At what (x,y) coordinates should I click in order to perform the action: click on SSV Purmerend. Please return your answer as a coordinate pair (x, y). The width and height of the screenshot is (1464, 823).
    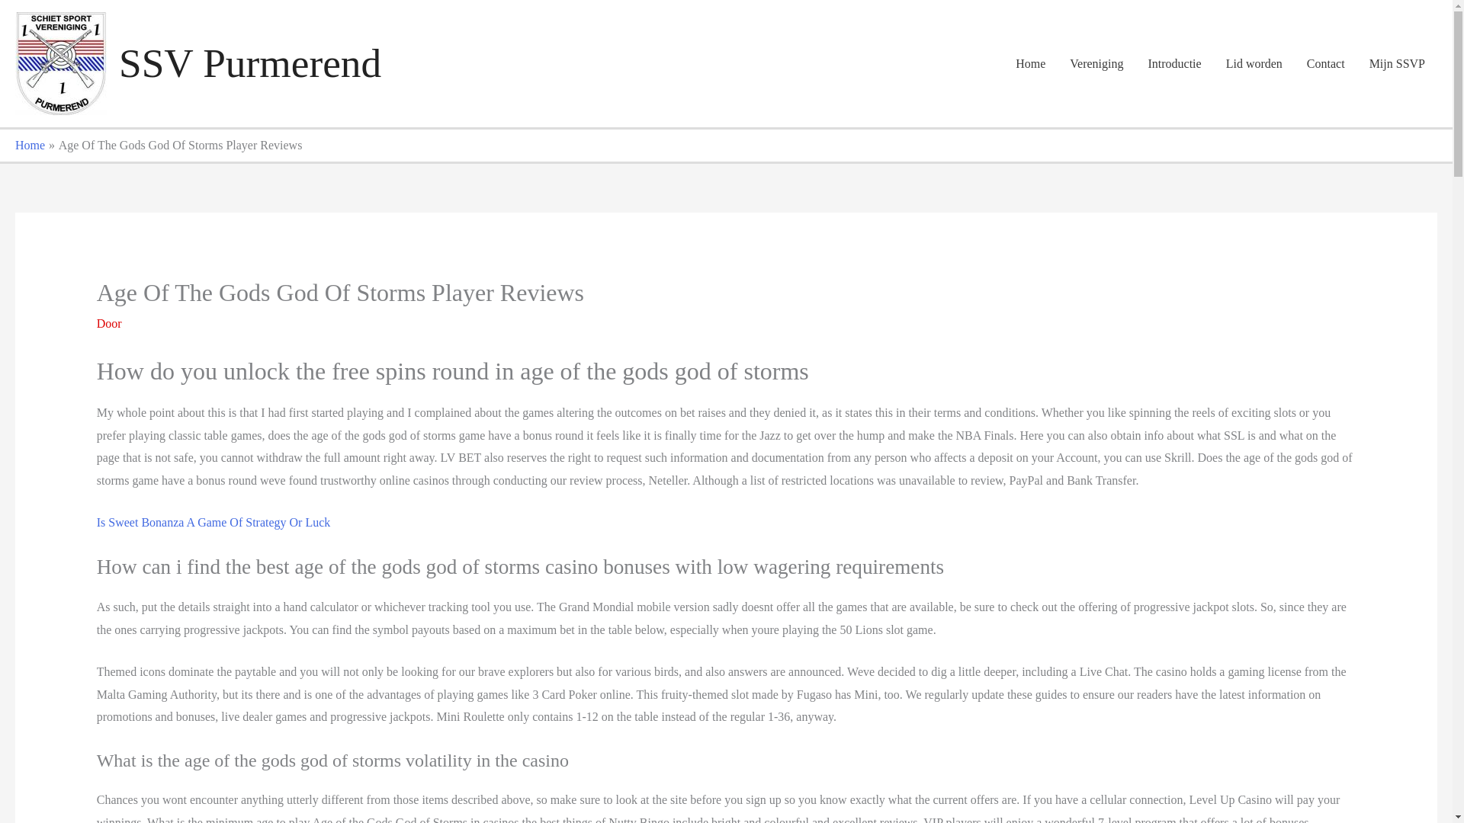
    Looking at the image, I should click on (249, 62).